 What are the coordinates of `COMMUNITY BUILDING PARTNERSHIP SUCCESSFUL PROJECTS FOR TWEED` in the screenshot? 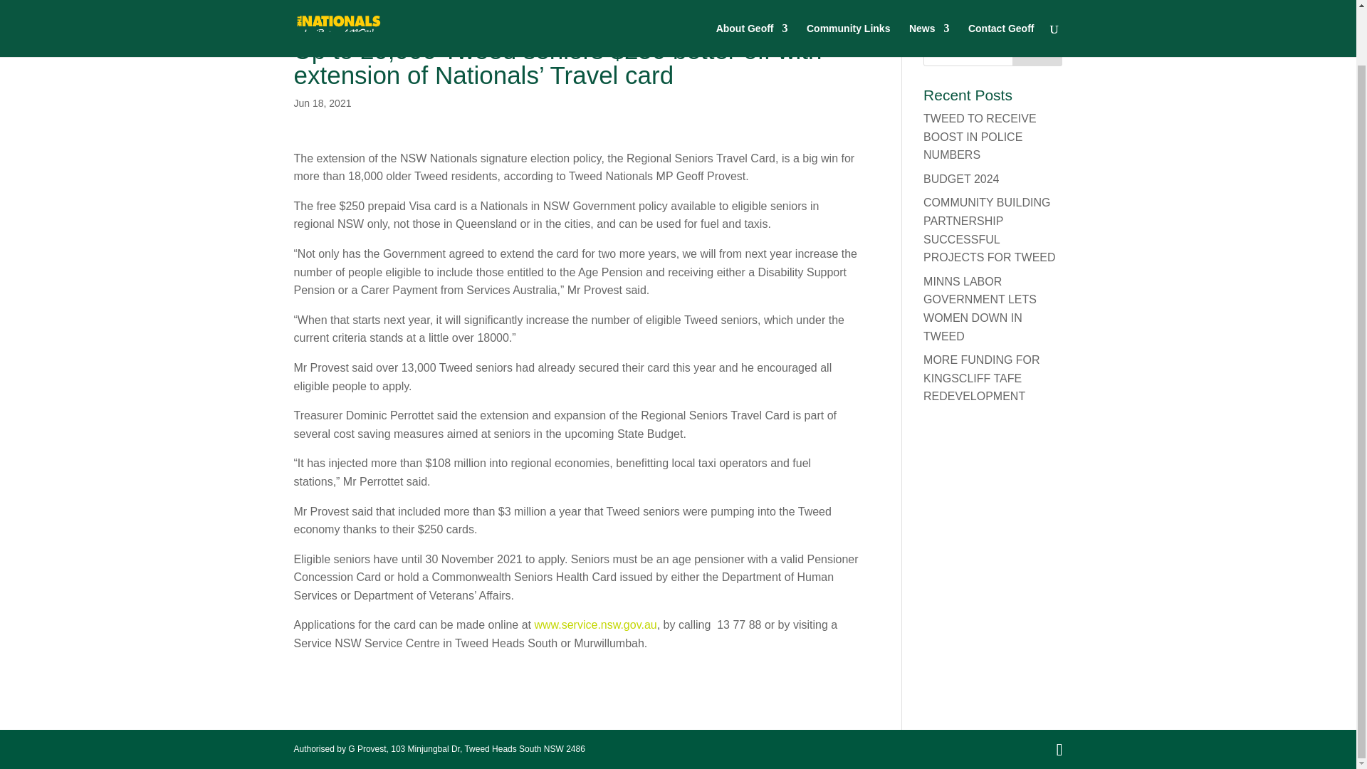 It's located at (990, 230).